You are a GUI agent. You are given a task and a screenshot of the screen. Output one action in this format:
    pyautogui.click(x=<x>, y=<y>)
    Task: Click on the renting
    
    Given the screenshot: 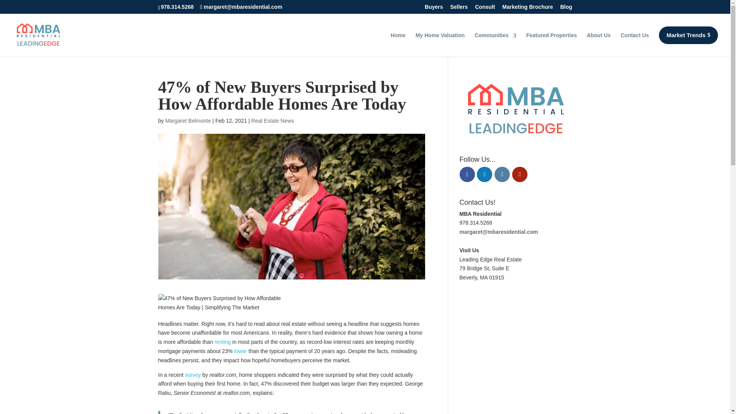 What is the action you would take?
    pyautogui.click(x=222, y=342)
    